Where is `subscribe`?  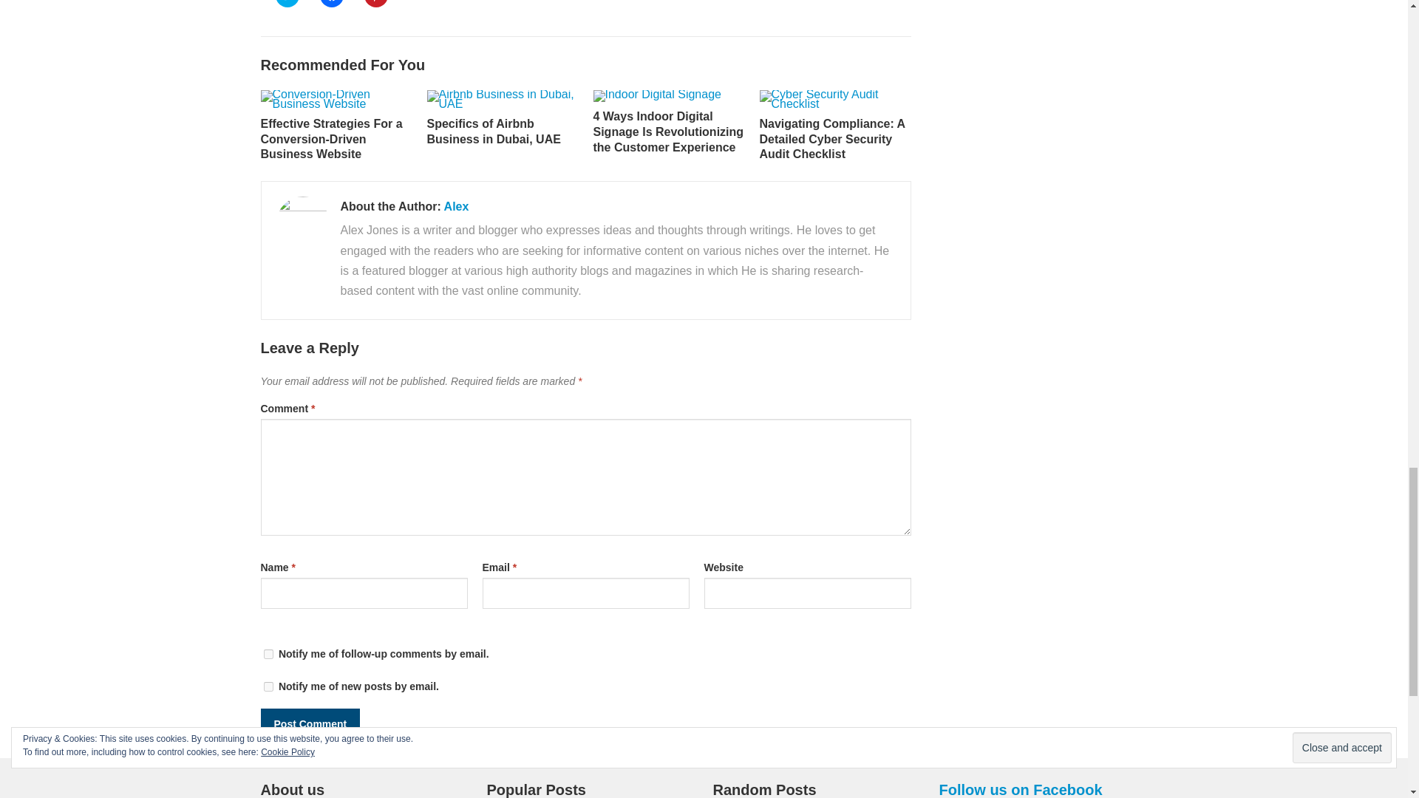 subscribe is located at coordinates (268, 655).